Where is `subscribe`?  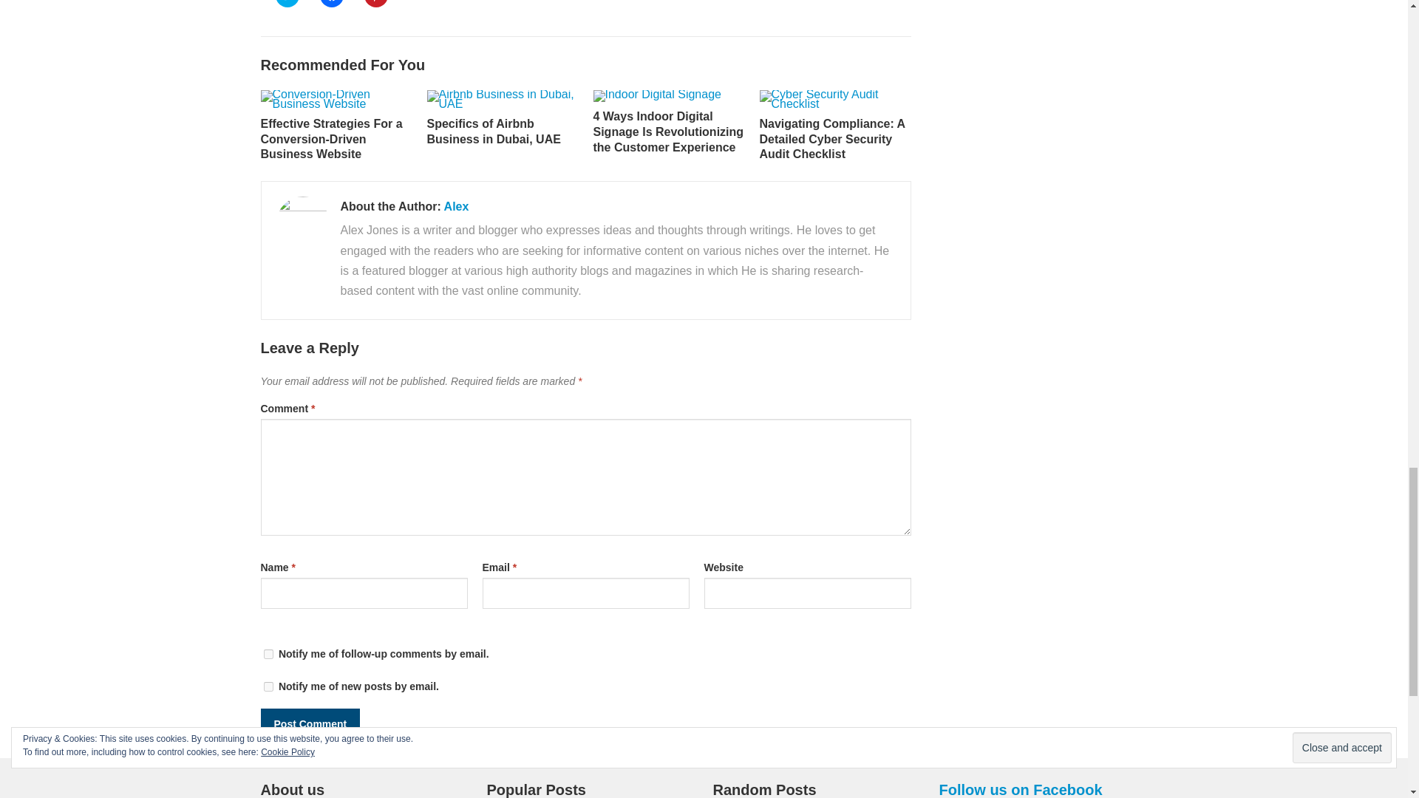 subscribe is located at coordinates (268, 655).